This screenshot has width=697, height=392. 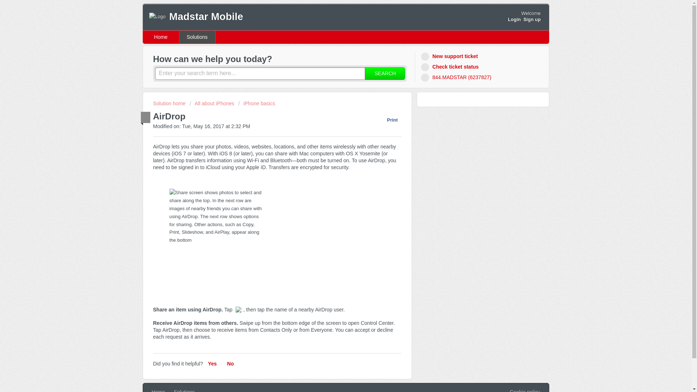 What do you see at coordinates (388, 120) in the screenshot?
I see `Print` at bounding box center [388, 120].